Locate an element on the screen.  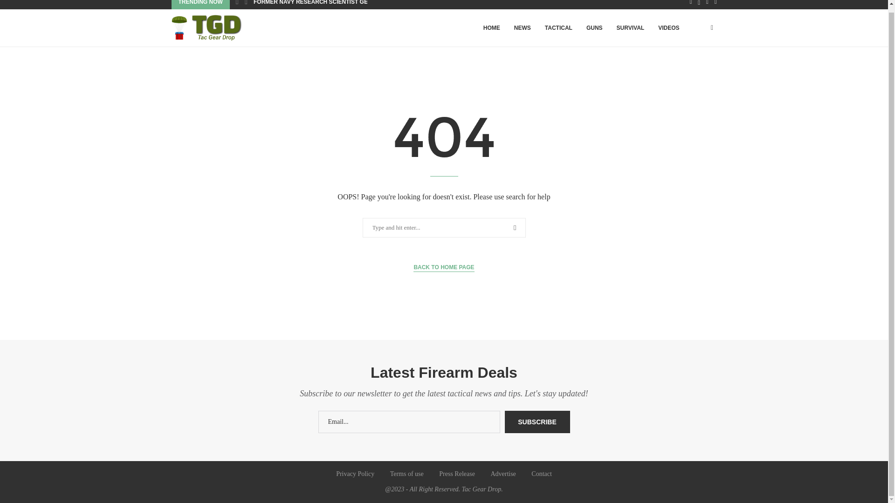
Contact is located at coordinates (542, 473).